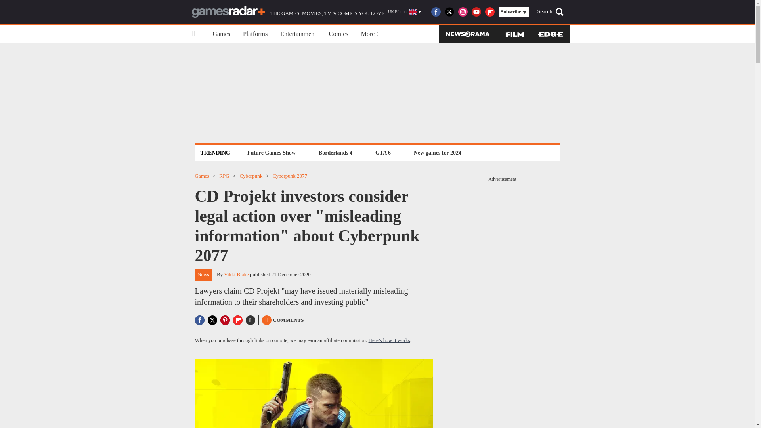  What do you see at coordinates (298, 34) in the screenshot?
I see `Entertainment` at bounding box center [298, 34].